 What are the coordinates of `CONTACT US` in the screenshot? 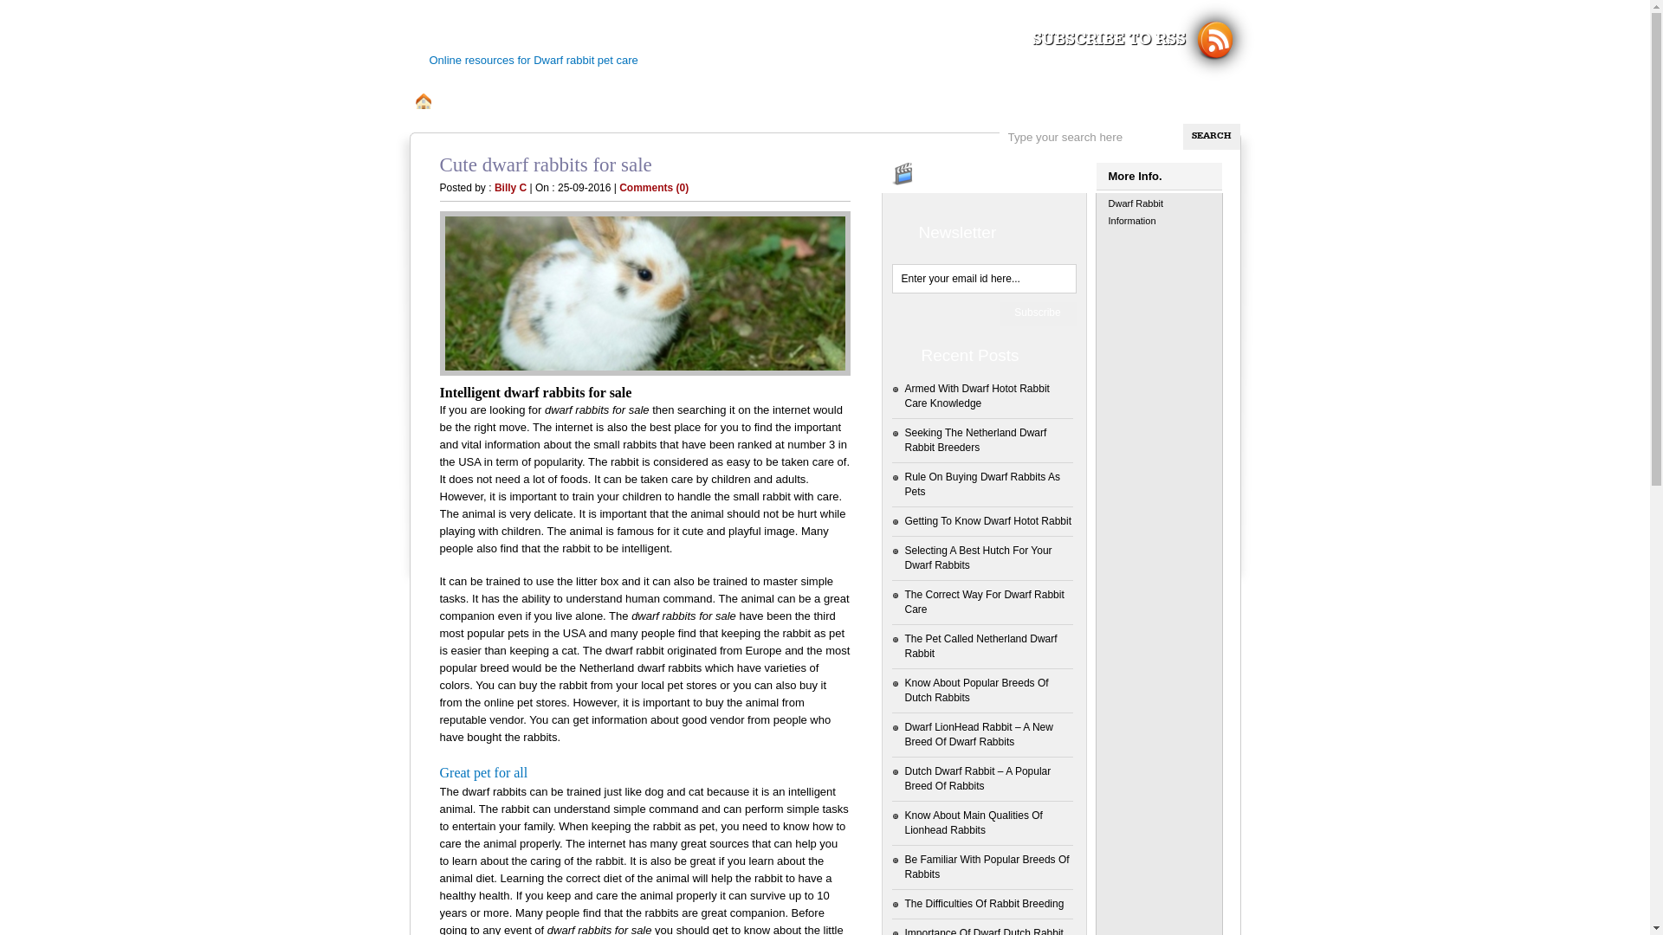 It's located at (487, 102).